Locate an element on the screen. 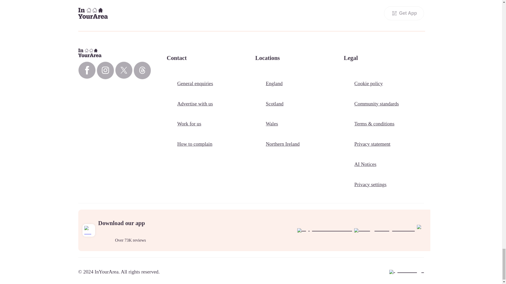 This screenshot has height=284, width=506. InYourArea Threads is located at coordinates (142, 70).